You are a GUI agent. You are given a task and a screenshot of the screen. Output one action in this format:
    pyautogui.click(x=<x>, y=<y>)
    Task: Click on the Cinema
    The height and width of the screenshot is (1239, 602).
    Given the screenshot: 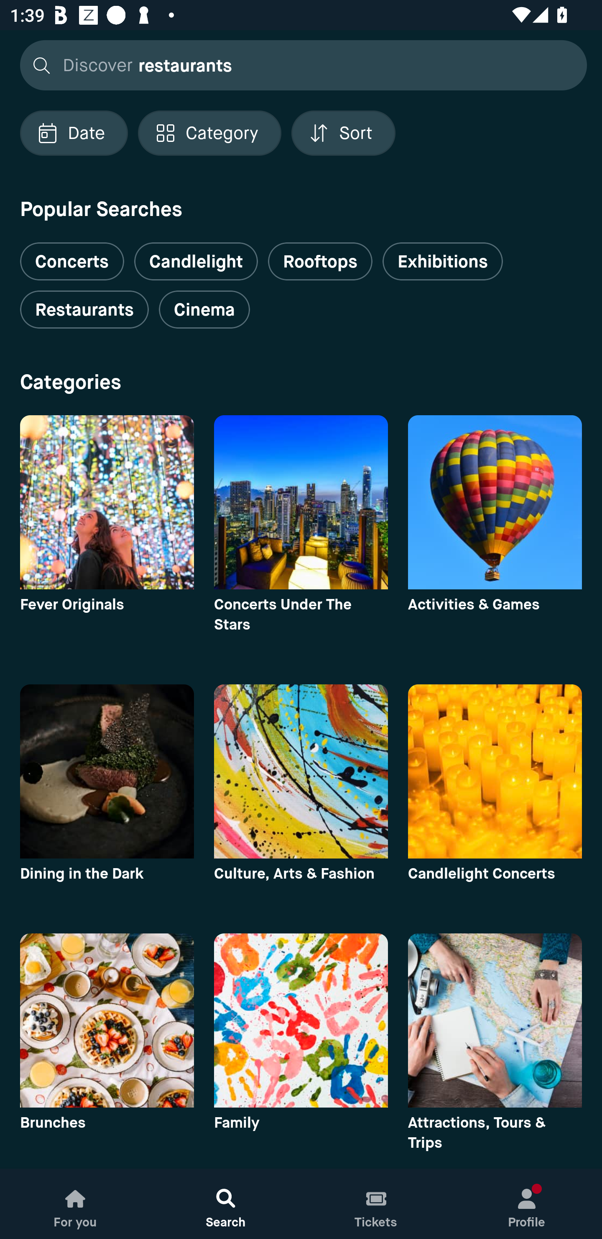 What is the action you would take?
    pyautogui.click(x=204, y=310)
    